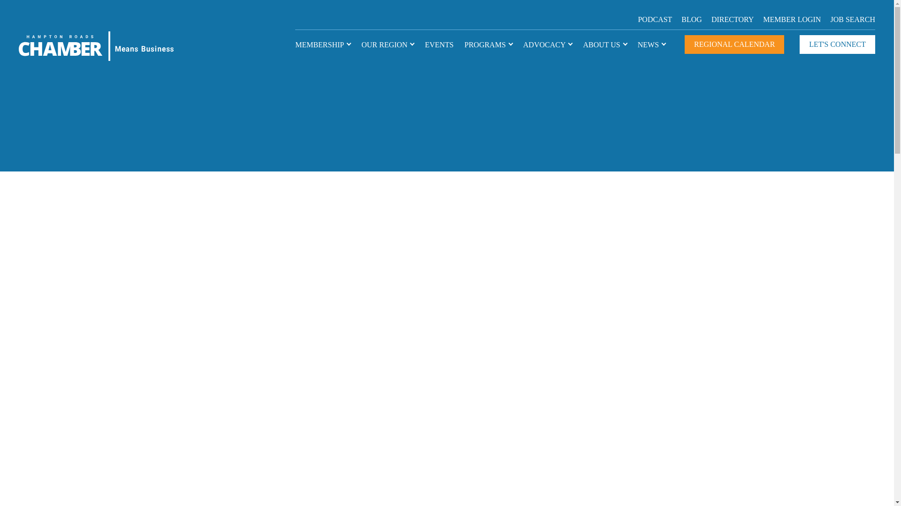 The image size is (901, 506). I want to click on Hampton Roads, so click(96, 46).